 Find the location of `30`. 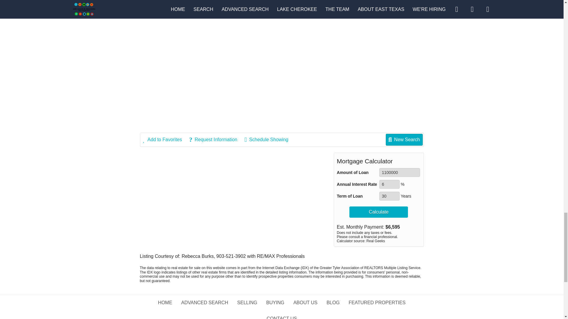

30 is located at coordinates (389, 196).